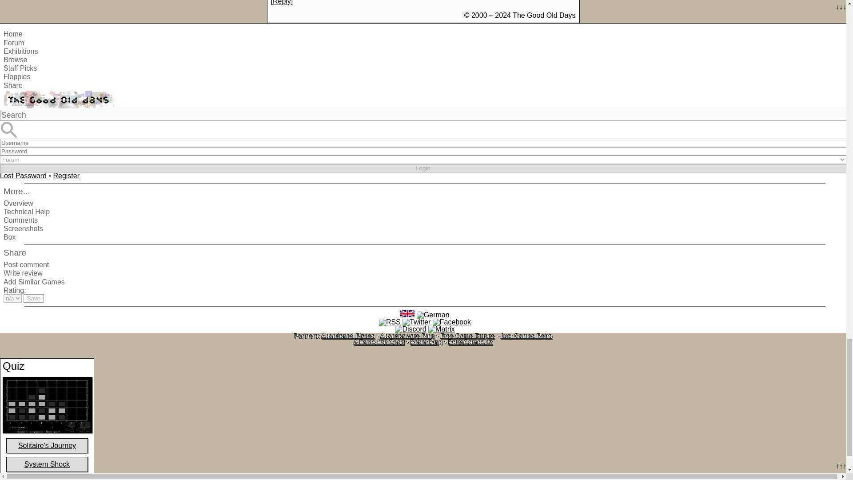 Image resolution: width=853 pixels, height=480 pixels. I want to click on Browse, so click(15, 60).